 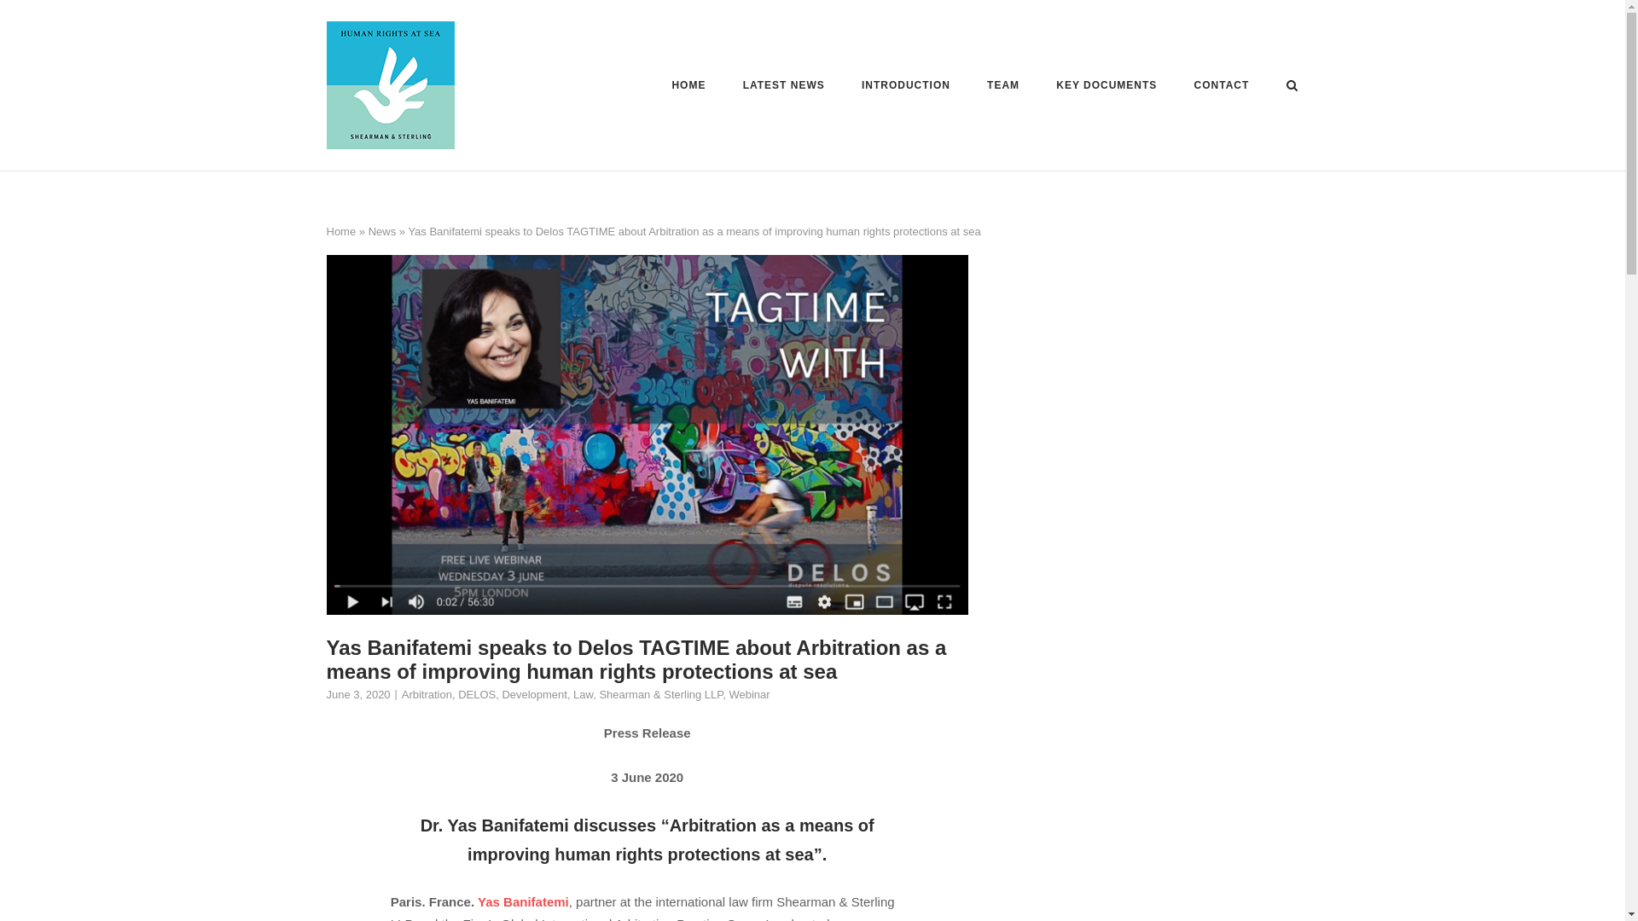 What do you see at coordinates (523, 901) in the screenshot?
I see `Yas Banifatemi` at bounding box center [523, 901].